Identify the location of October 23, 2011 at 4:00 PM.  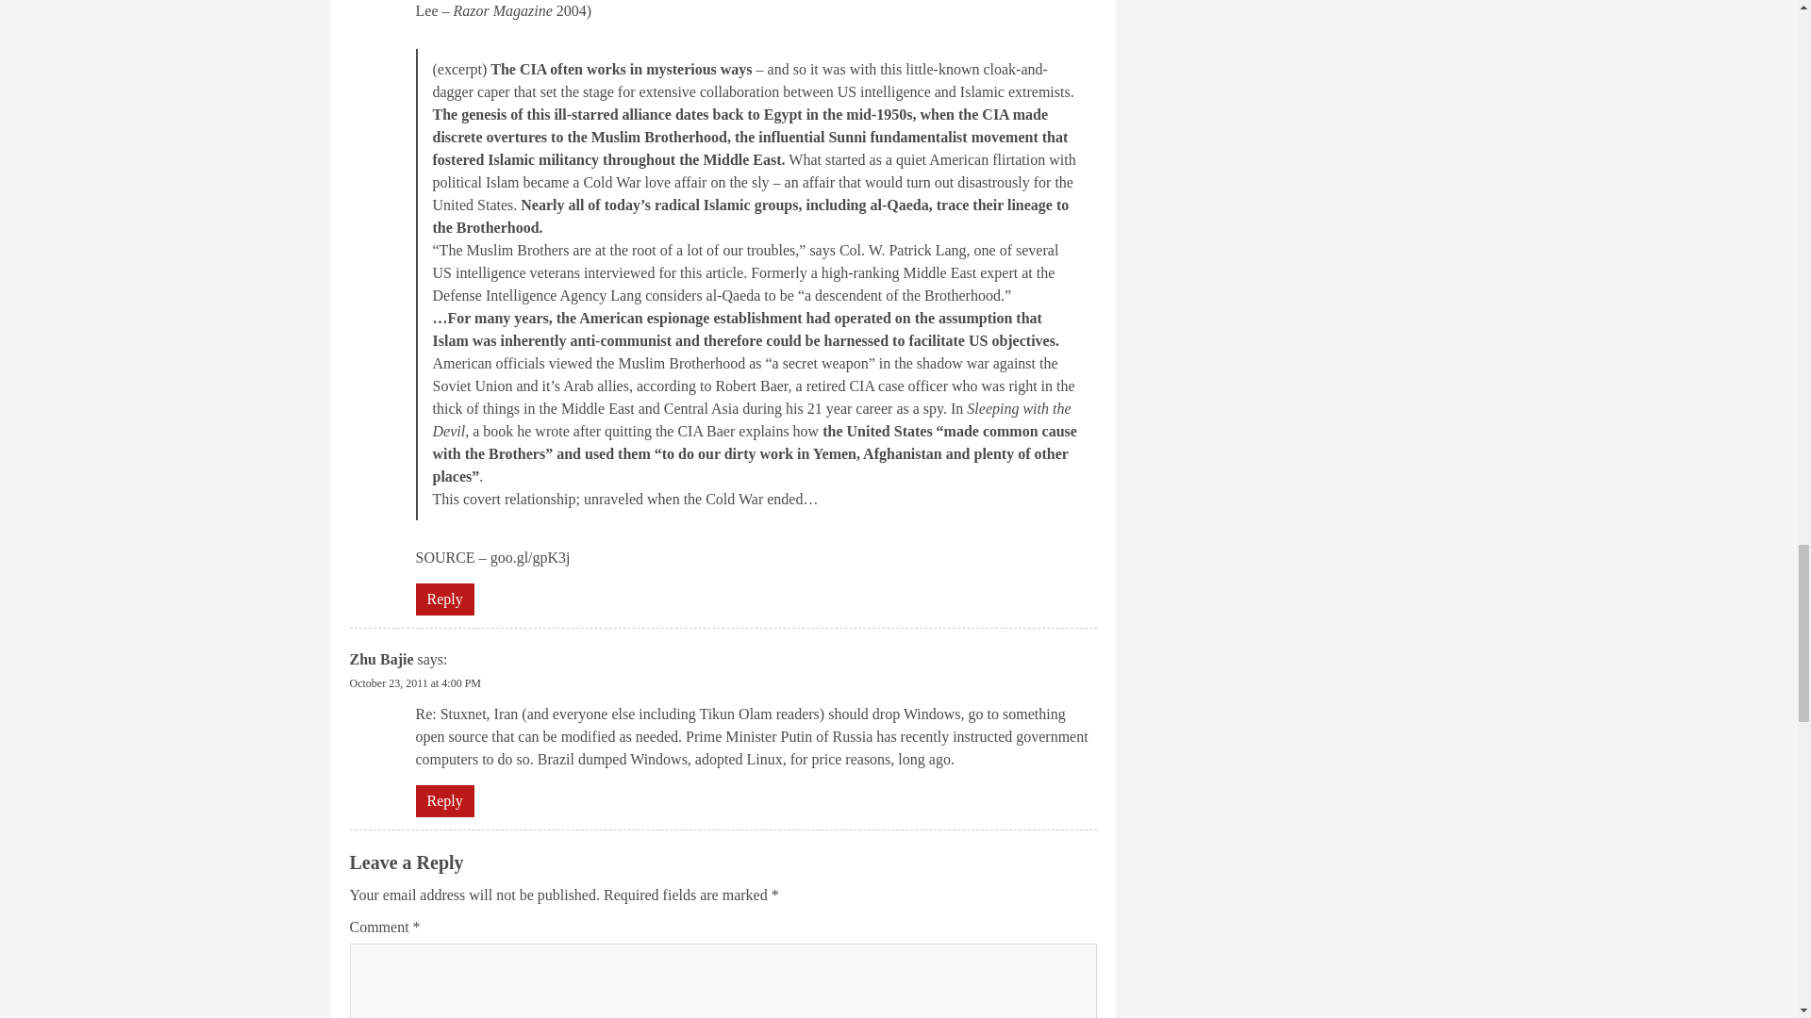
(415, 683).